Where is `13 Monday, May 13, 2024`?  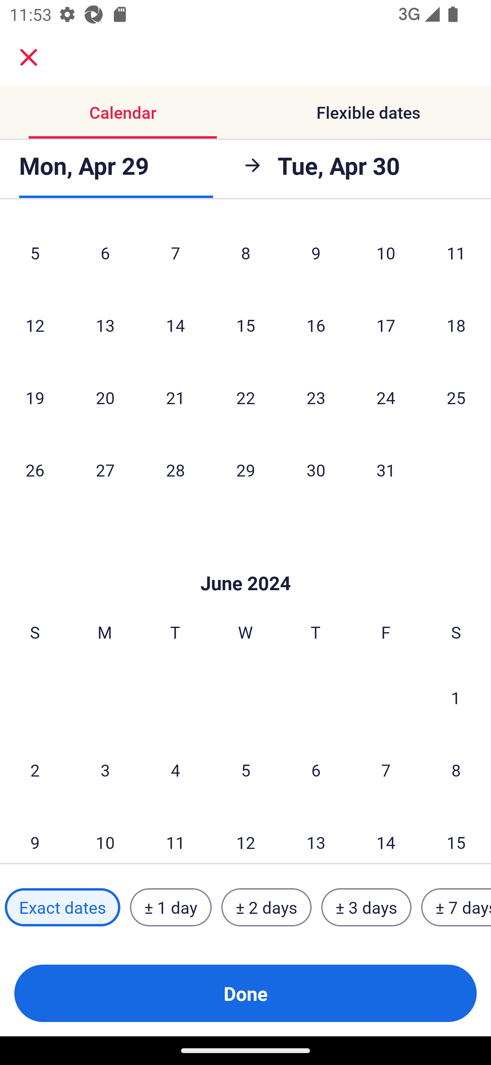 13 Monday, May 13, 2024 is located at coordinates (105, 325).